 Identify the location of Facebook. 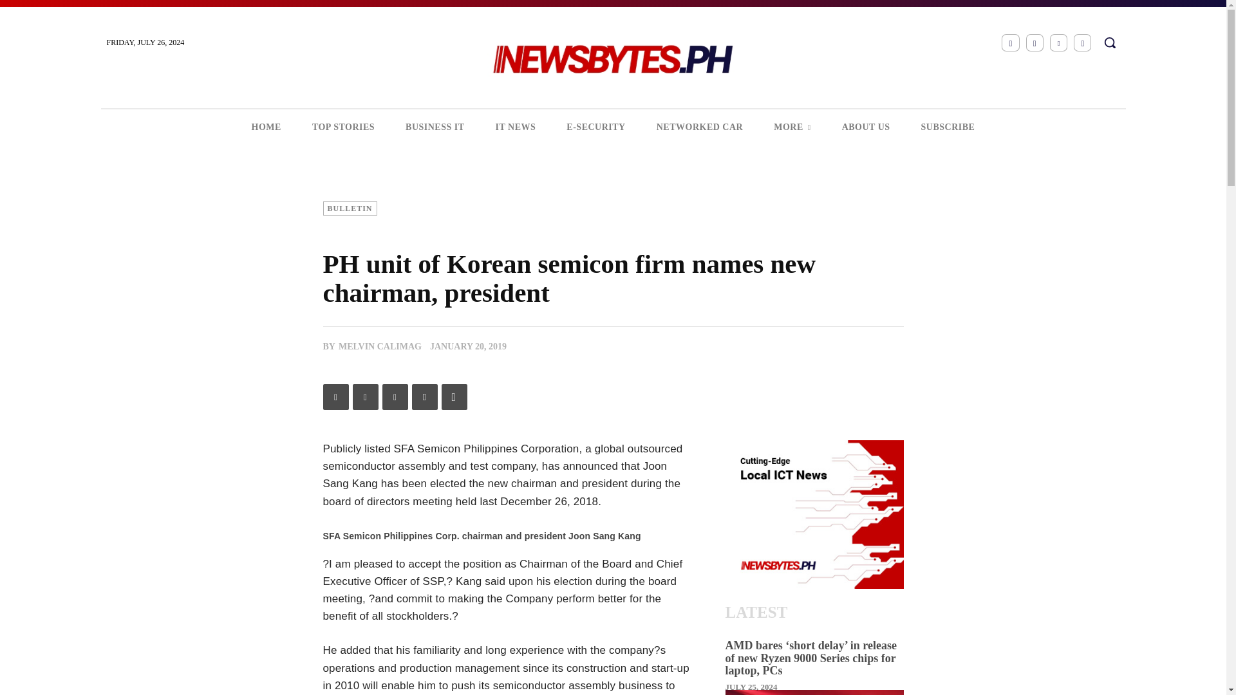
(1009, 42).